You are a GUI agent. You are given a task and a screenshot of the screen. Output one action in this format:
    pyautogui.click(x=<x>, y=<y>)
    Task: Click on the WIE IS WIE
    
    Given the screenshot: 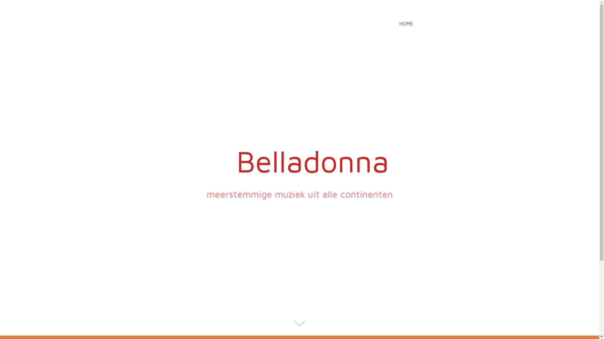 What is the action you would take?
    pyautogui.click(x=442, y=24)
    